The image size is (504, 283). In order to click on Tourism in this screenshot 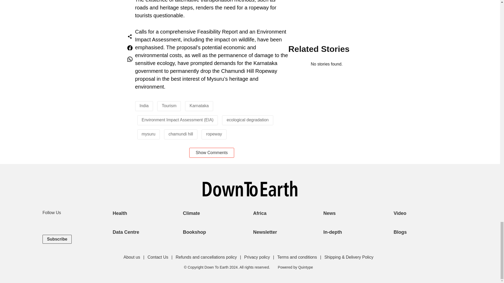, I will do `click(169, 106)`.